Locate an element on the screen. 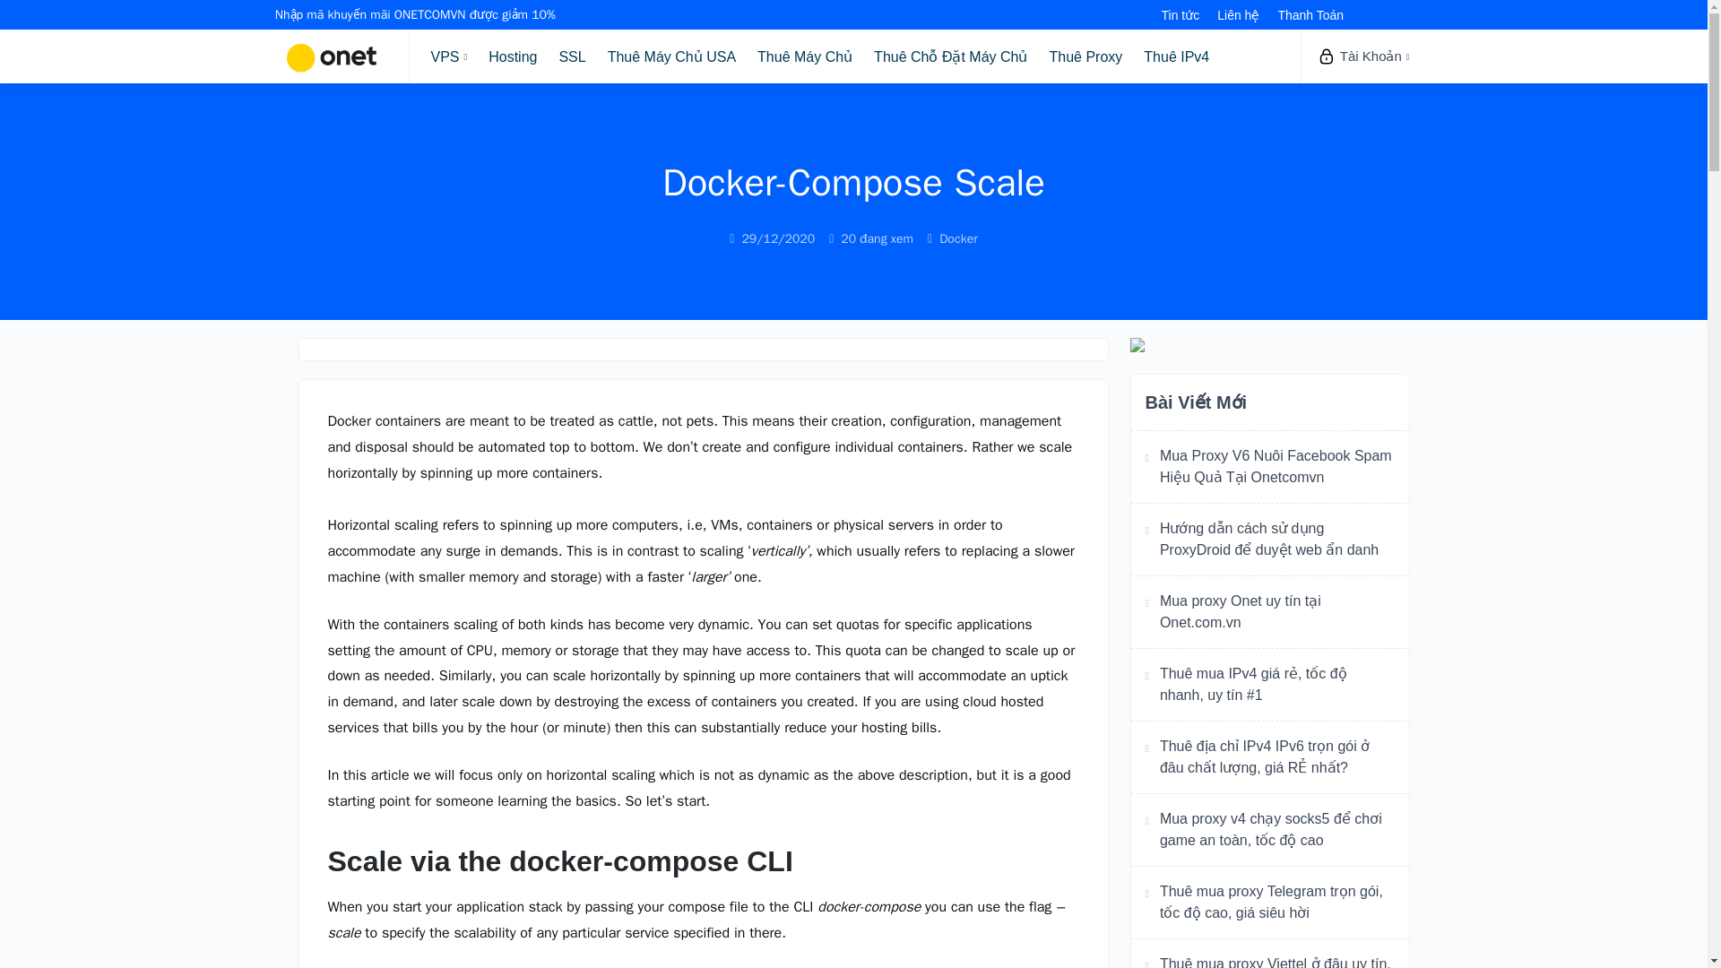 This screenshot has width=1721, height=968. Docker is located at coordinates (958, 238).